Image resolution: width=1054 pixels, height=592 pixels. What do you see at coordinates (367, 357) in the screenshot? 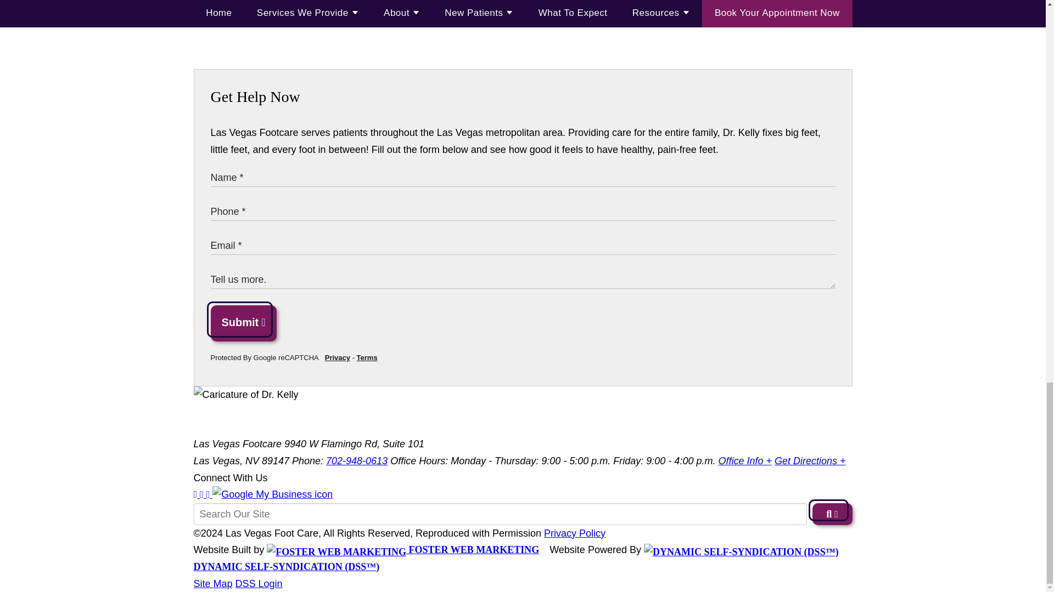
I see `Terms` at bounding box center [367, 357].